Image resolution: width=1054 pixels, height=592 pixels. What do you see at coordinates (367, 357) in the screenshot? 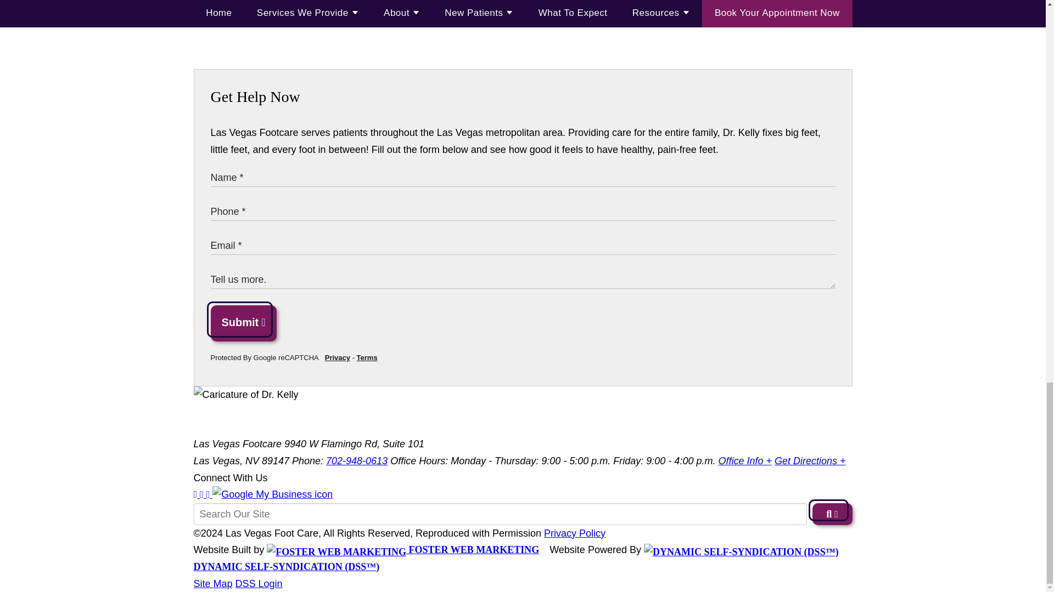
I see `Terms` at bounding box center [367, 357].